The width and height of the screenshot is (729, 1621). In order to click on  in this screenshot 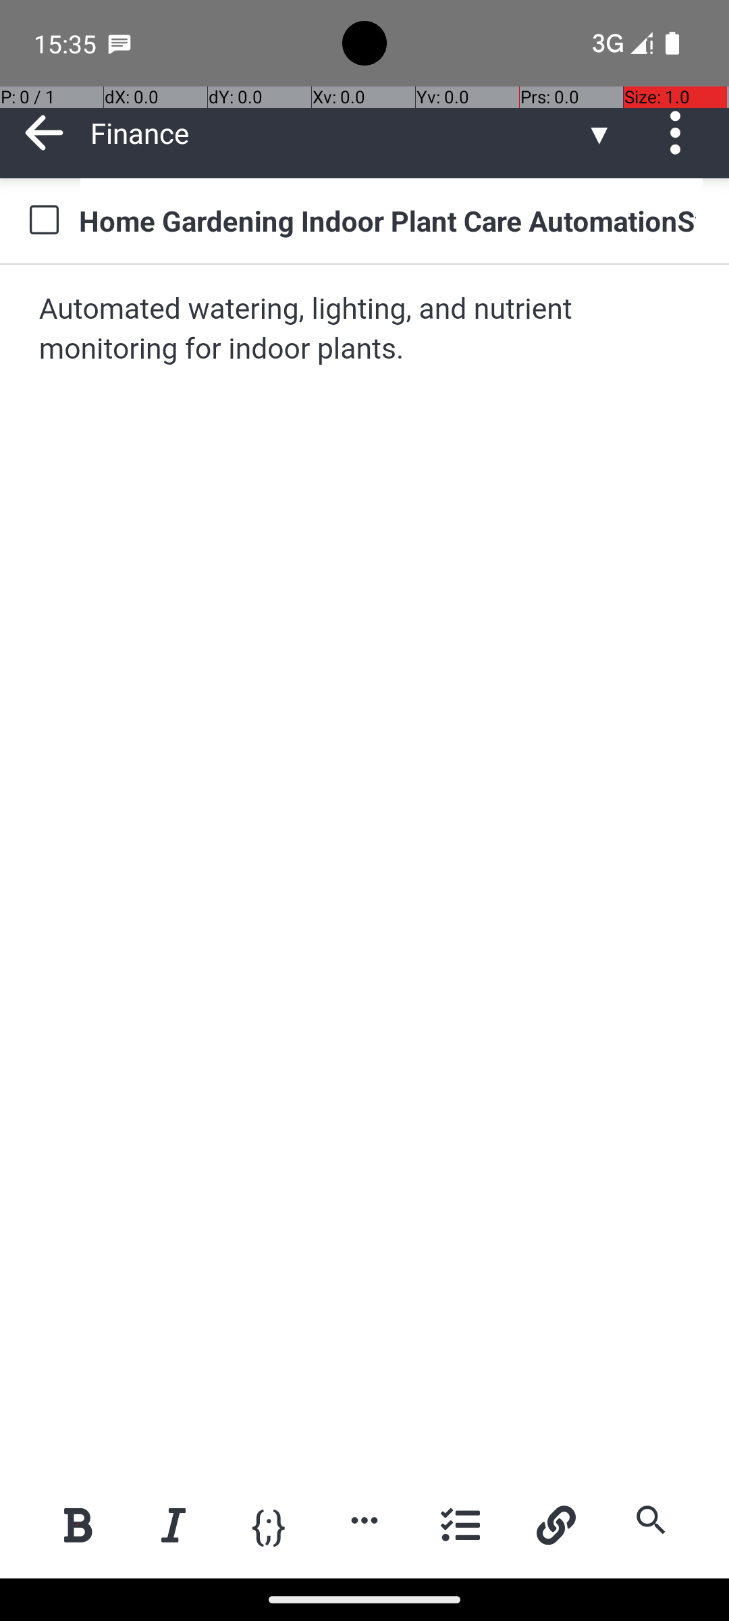, I will do `click(680, 132)`.